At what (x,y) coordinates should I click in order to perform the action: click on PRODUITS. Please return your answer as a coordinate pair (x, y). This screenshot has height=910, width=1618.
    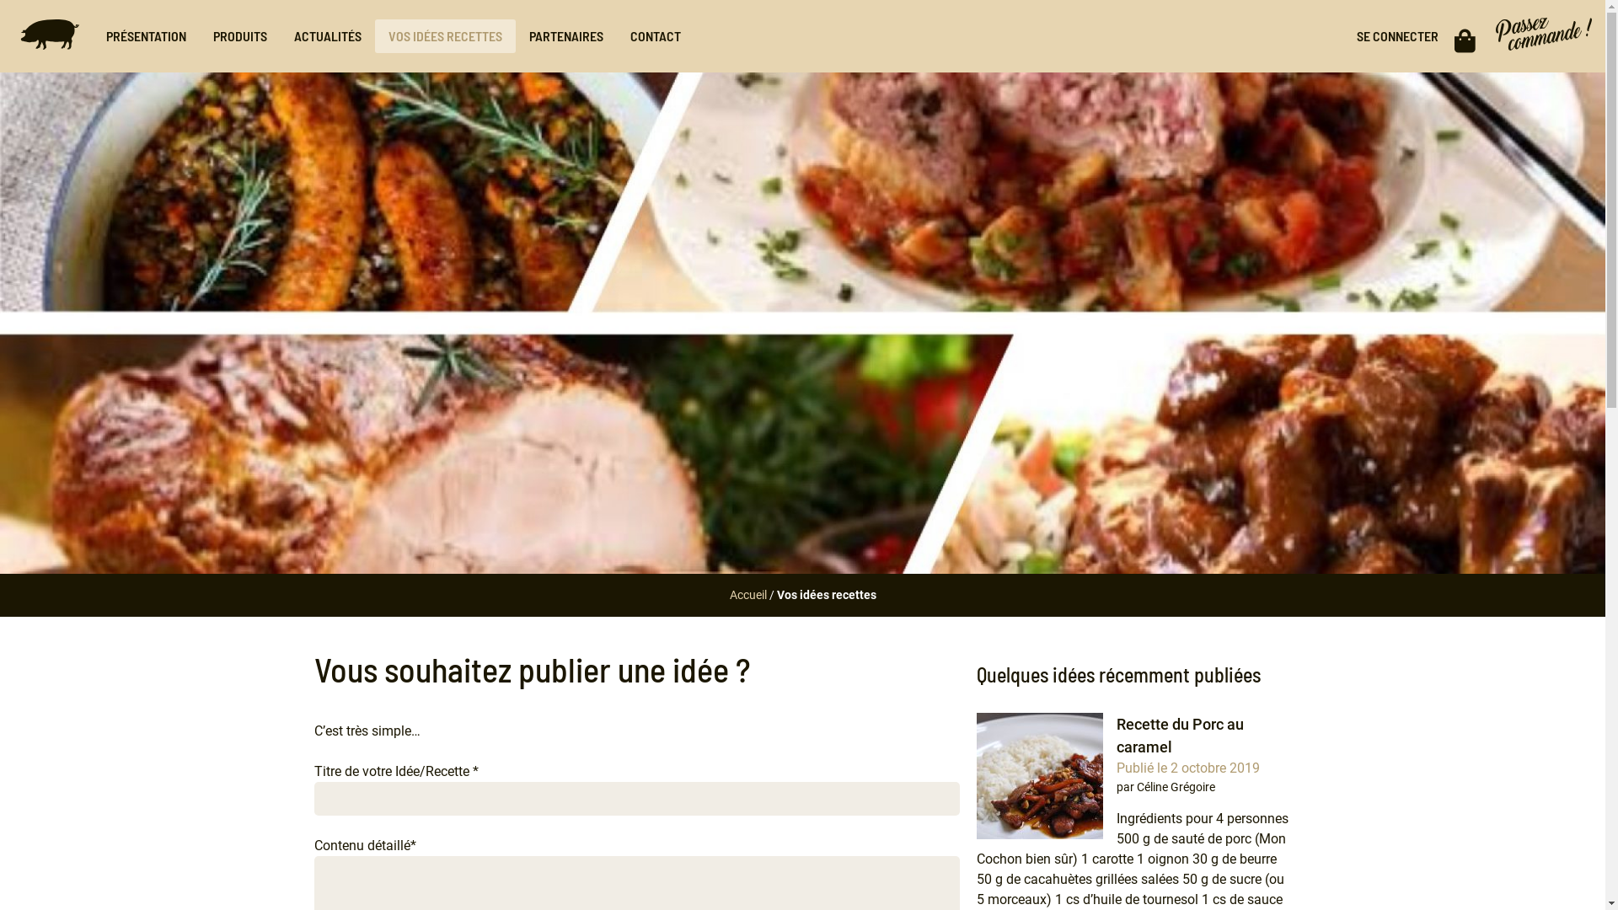
    Looking at the image, I should click on (240, 36).